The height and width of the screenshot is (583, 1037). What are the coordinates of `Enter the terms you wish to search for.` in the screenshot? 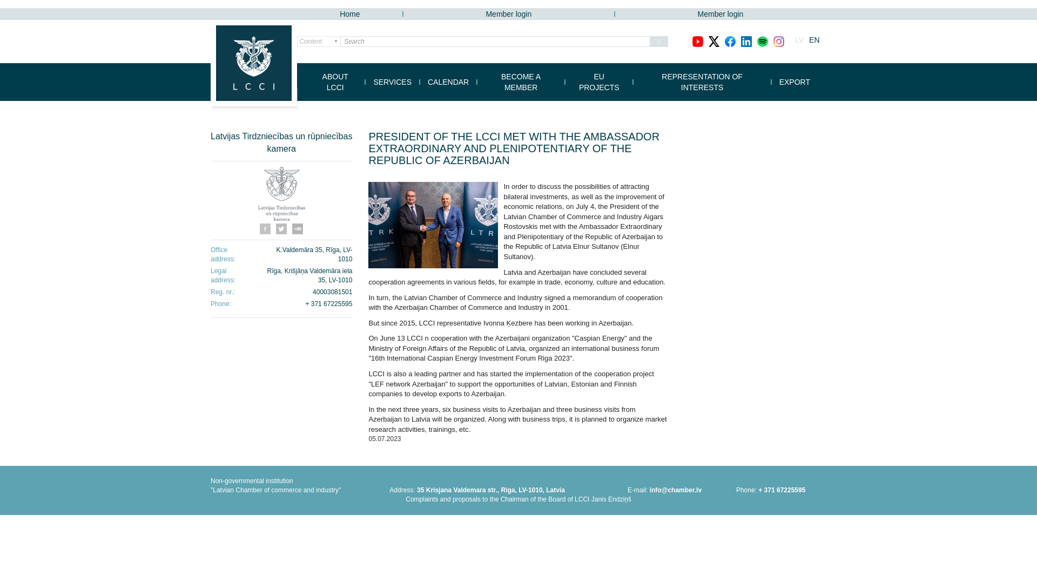 It's located at (495, 41).